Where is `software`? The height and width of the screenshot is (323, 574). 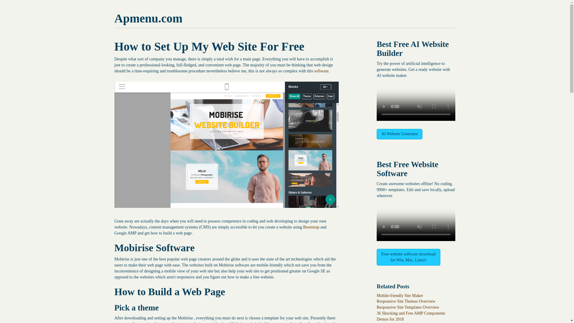
software is located at coordinates (321, 71).